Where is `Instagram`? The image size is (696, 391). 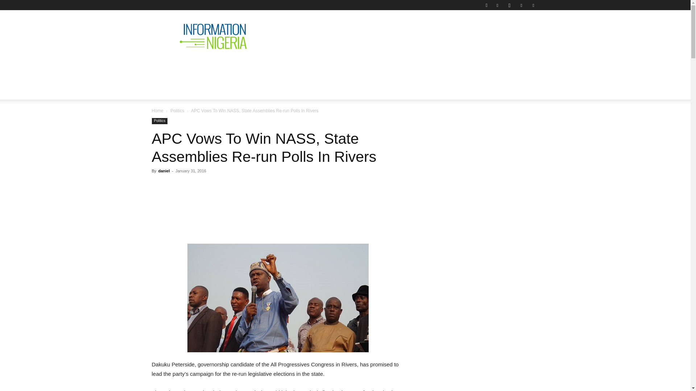 Instagram is located at coordinates (509, 5).